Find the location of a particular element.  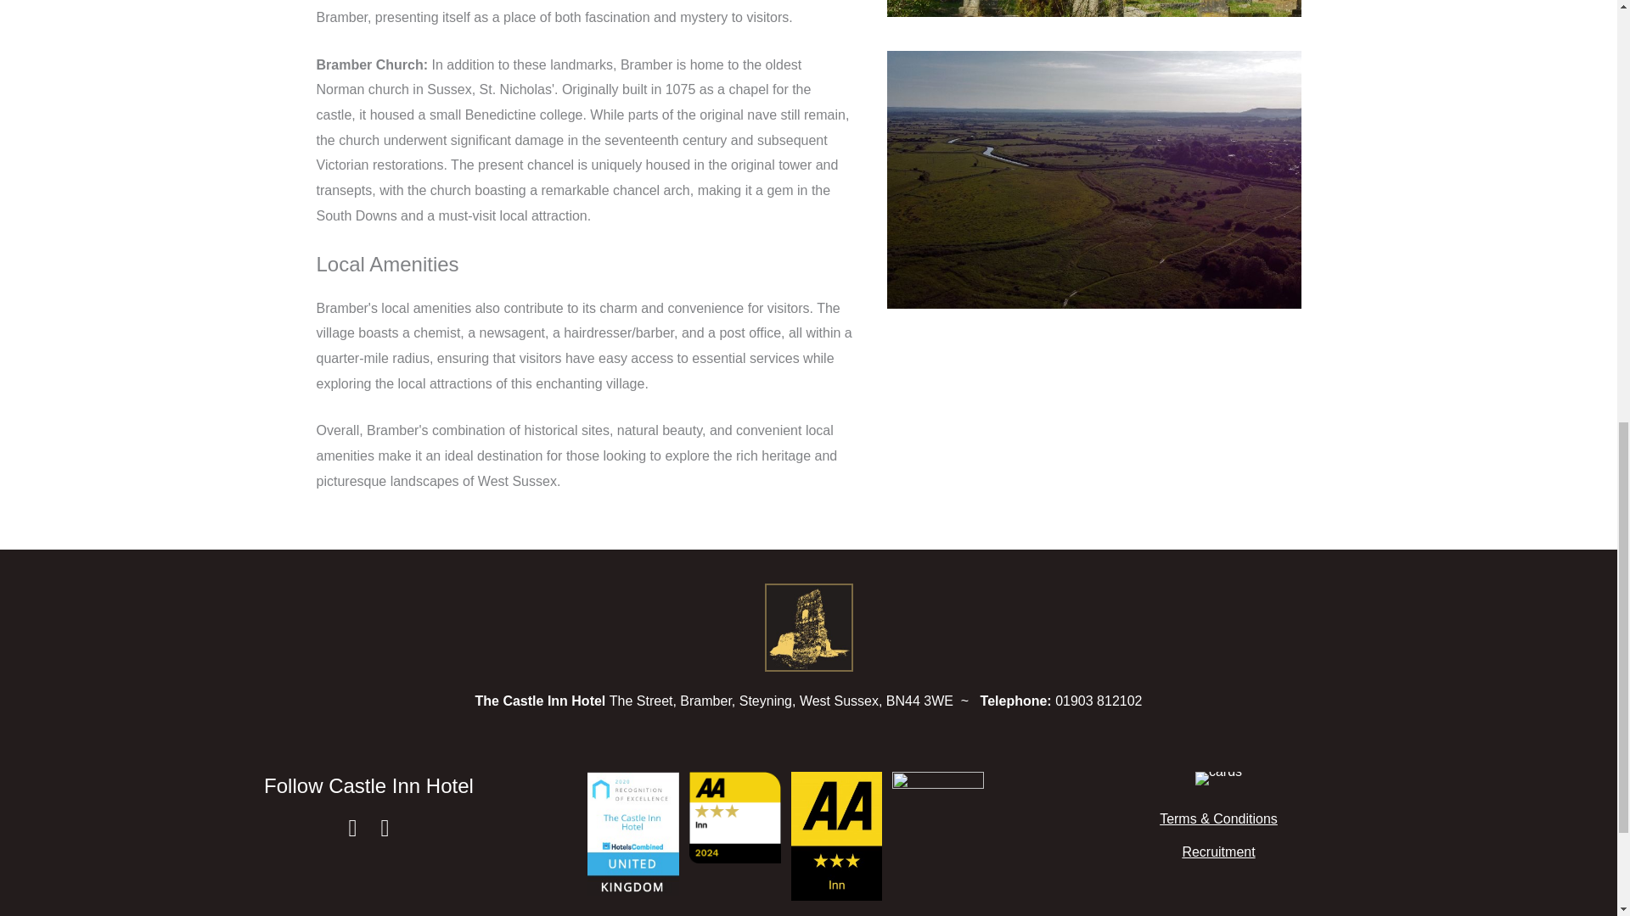

AA-GAC-INN-3STAR-GOLD is located at coordinates (735, 818).